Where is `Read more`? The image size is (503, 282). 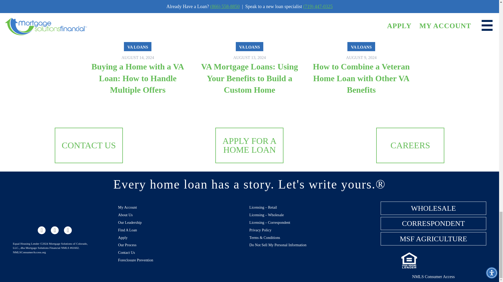
Read more is located at coordinates (249, 49).